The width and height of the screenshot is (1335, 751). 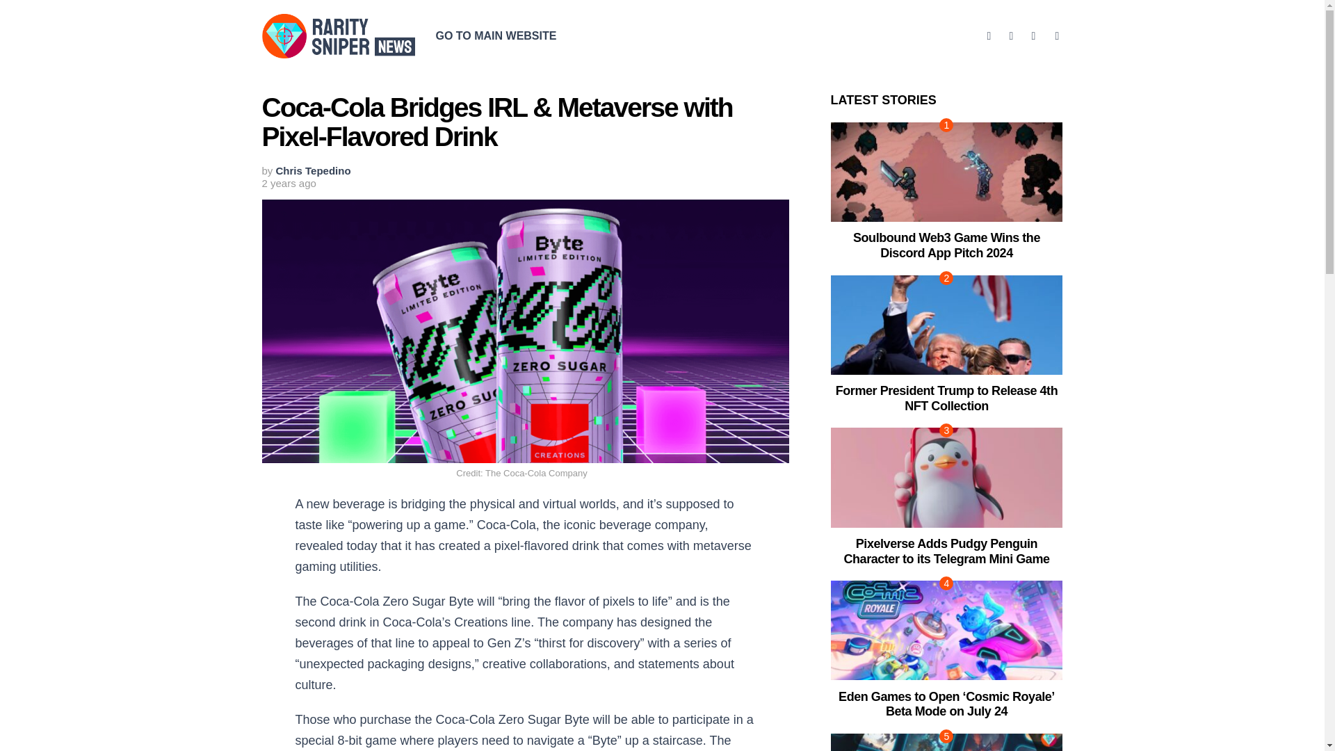 What do you see at coordinates (313, 170) in the screenshot?
I see `Posts by Chris Tepedino` at bounding box center [313, 170].